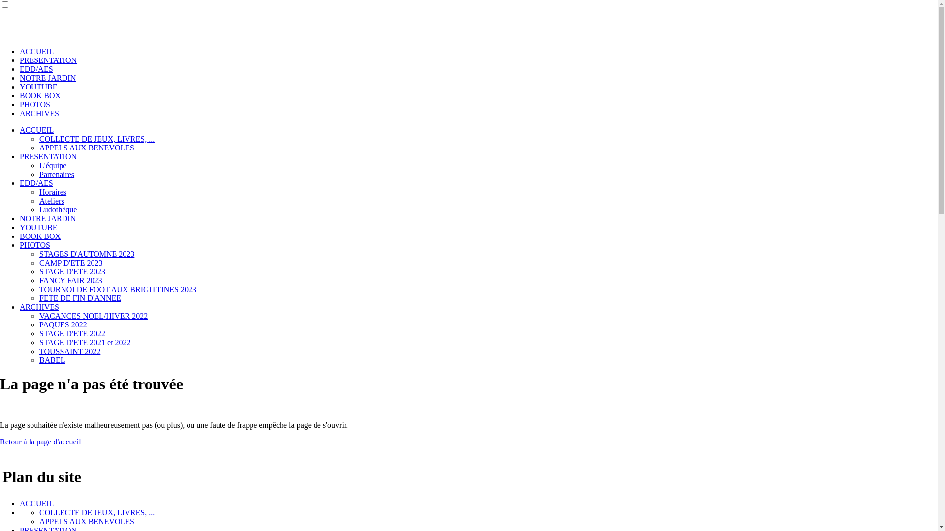  What do you see at coordinates (72, 271) in the screenshot?
I see `STAGE D'ETE 2023` at bounding box center [72, 271].